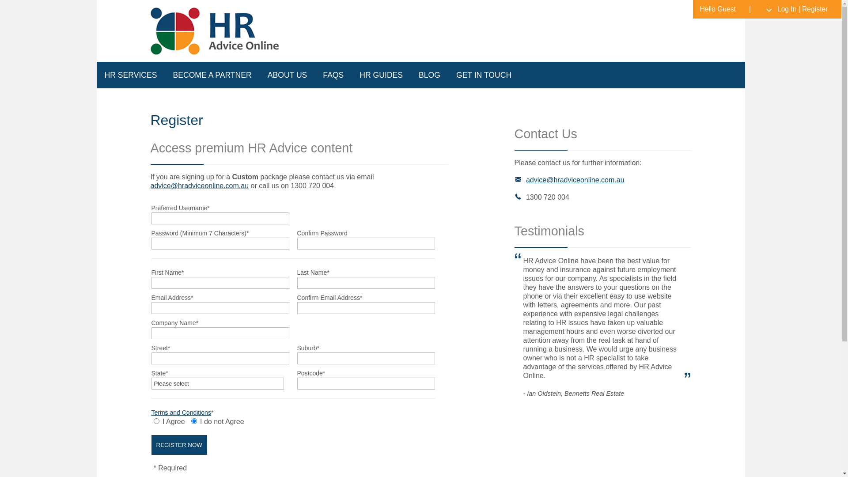 Image resolution: width=848 pixels, height=477 pixels. I want to click on HR GUIDES, so click(381, 75).